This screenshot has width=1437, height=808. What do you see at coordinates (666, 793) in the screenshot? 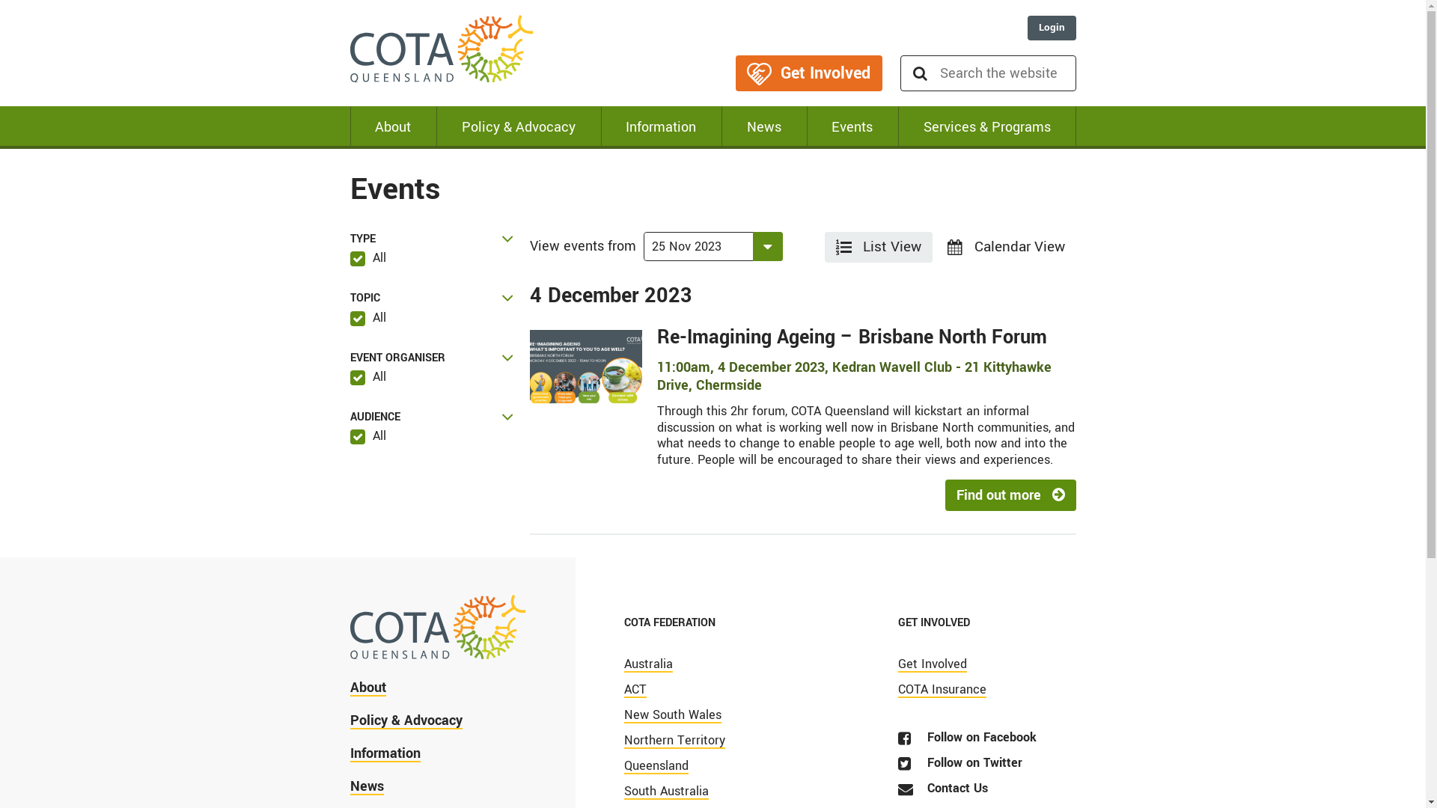
I see `South Australia` at bounding box center [666, 793].